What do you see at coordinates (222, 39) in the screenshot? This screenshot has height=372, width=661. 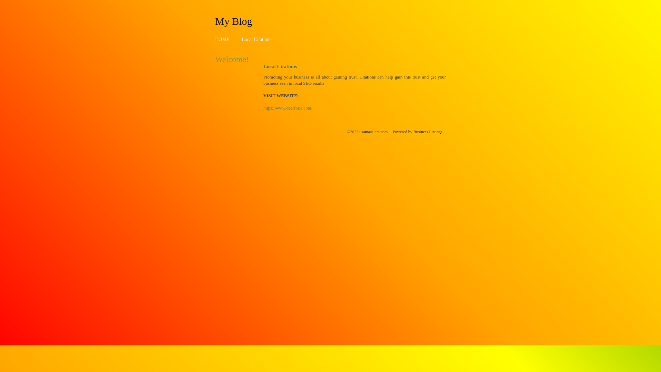 I see `HOME` at bounding box center [222, 39].